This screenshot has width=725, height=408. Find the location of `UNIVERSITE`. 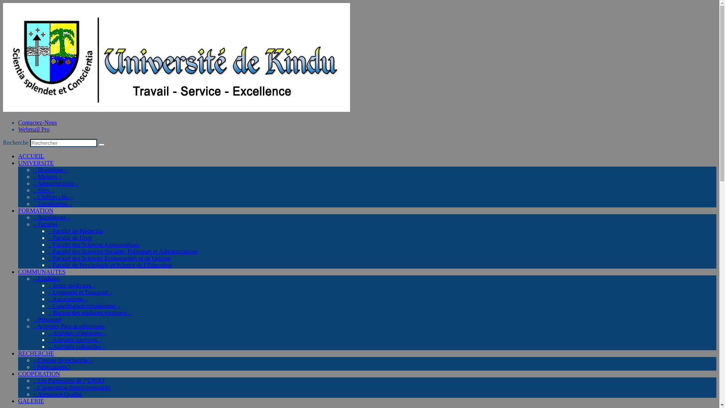

UNIVERSITE is located at coordinates (36, 163).